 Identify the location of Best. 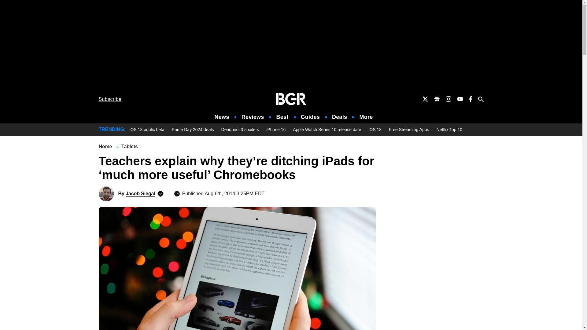
(282, 117).